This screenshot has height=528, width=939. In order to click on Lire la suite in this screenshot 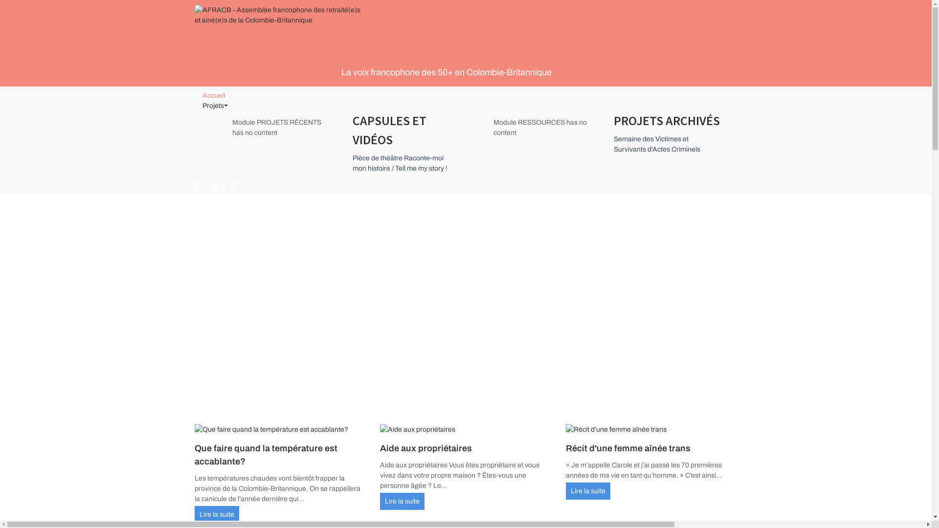, I will do `click(217, 514)`.